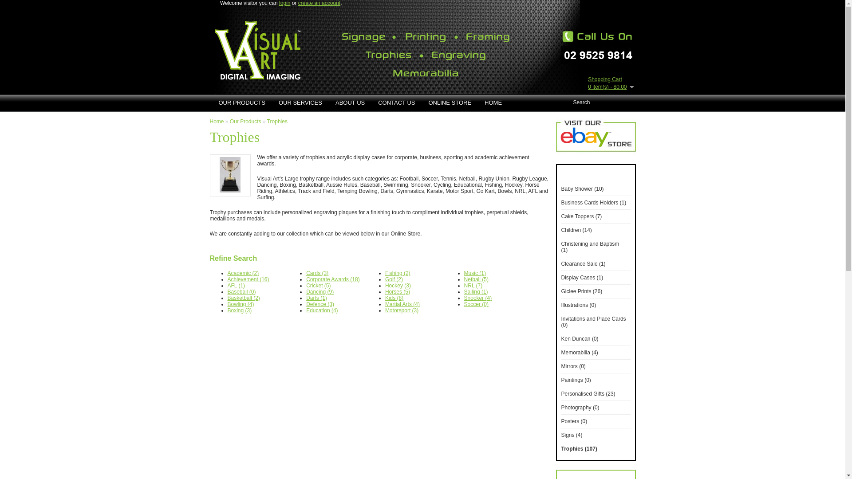 The width and height of the screenshot is (852, 479). I want to click on Education (4), so click(322, 310).